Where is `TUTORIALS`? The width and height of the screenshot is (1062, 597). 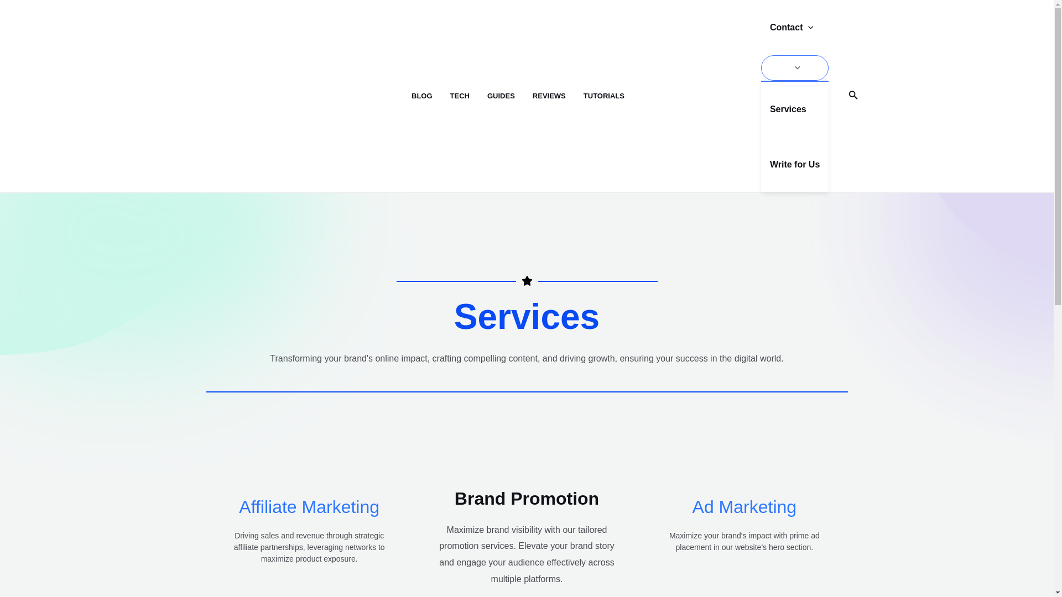 TUTORIALS is located at coordinates (613, 96).